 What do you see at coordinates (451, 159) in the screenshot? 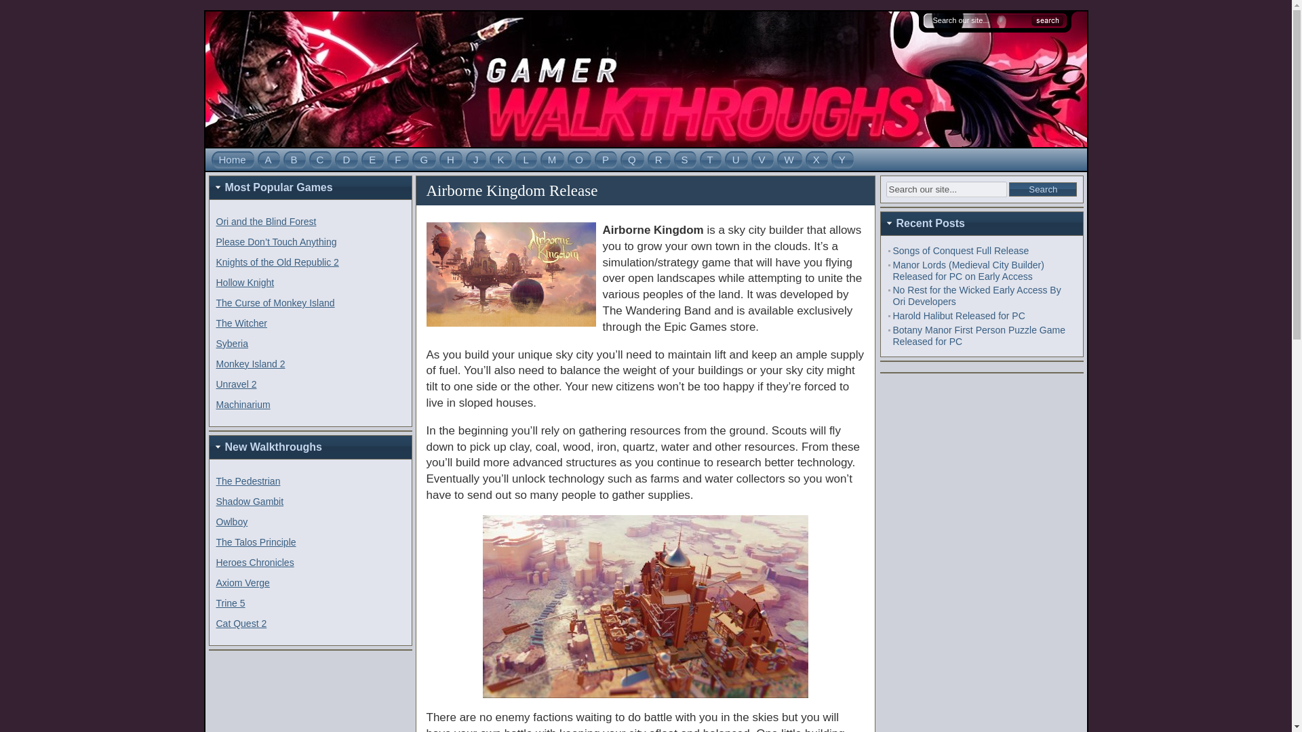
I see `H` at bounding box center [451, 159].